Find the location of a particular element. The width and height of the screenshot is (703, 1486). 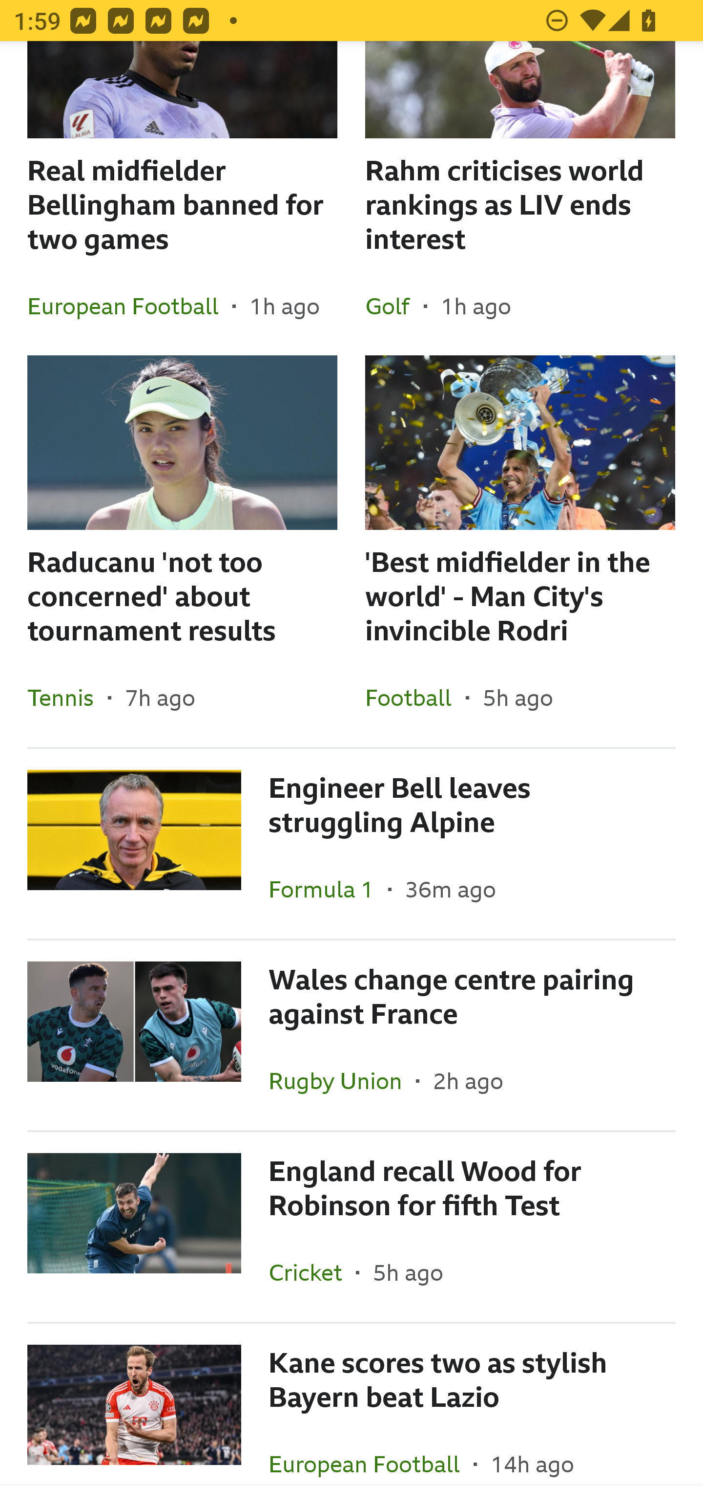

Golf In the section Golf is located at coordinates (394, 306).